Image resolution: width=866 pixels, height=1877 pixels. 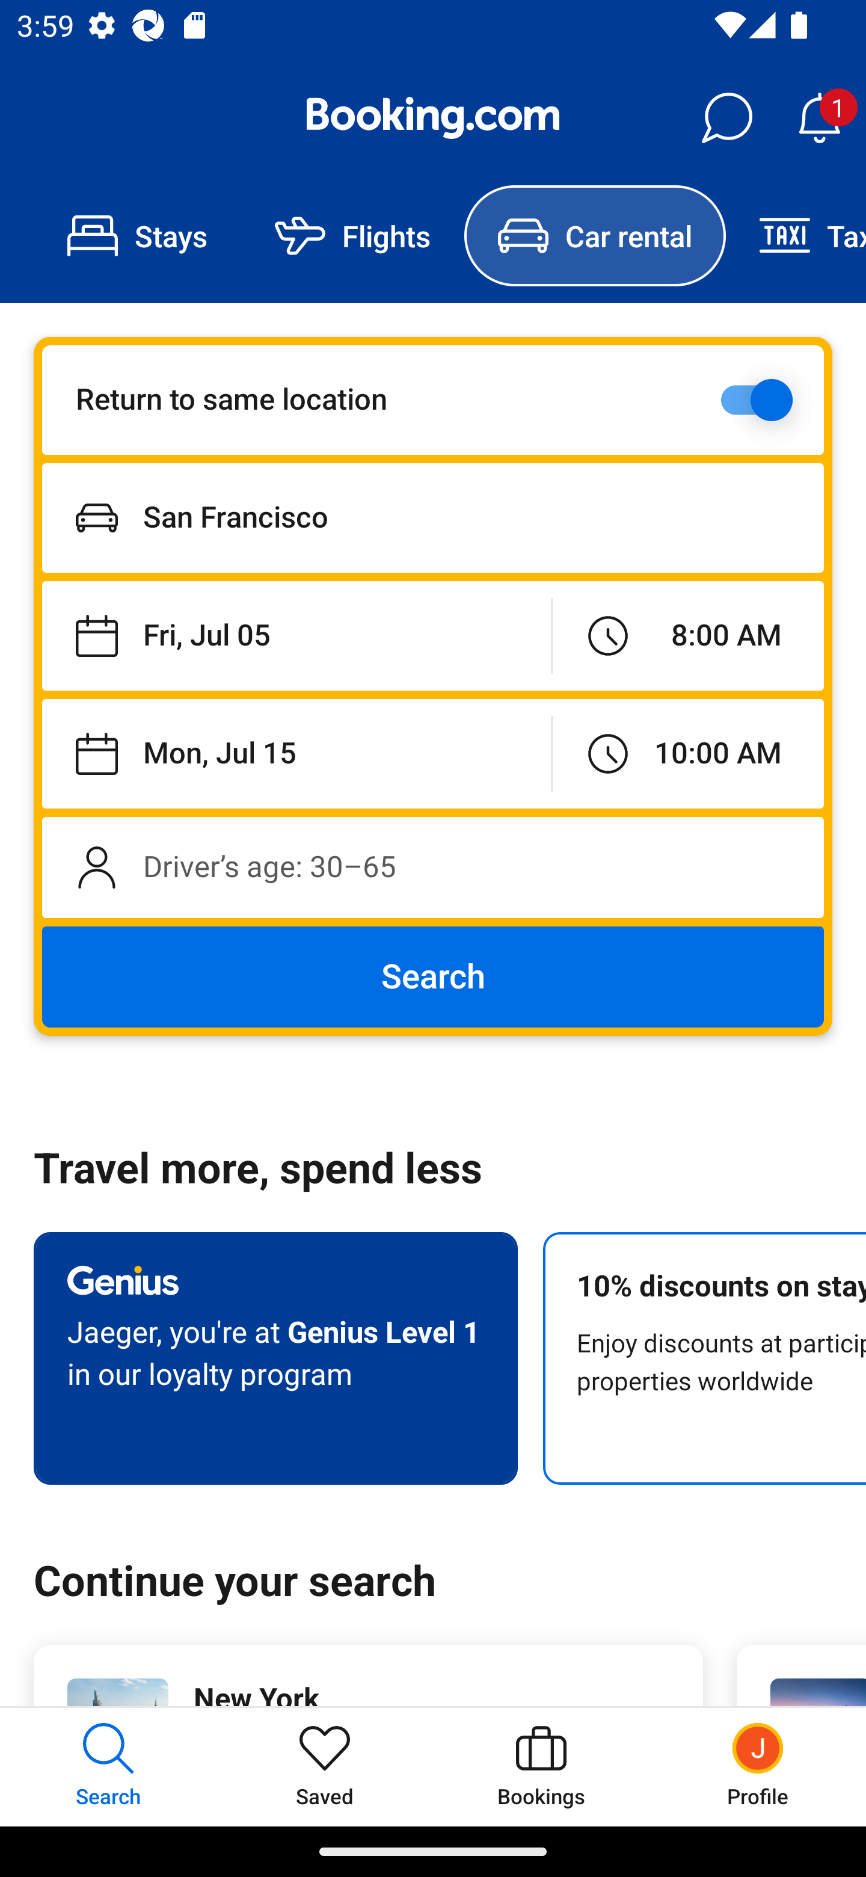 I want to click on Enter the driver's age, so click(x=433, y=867).